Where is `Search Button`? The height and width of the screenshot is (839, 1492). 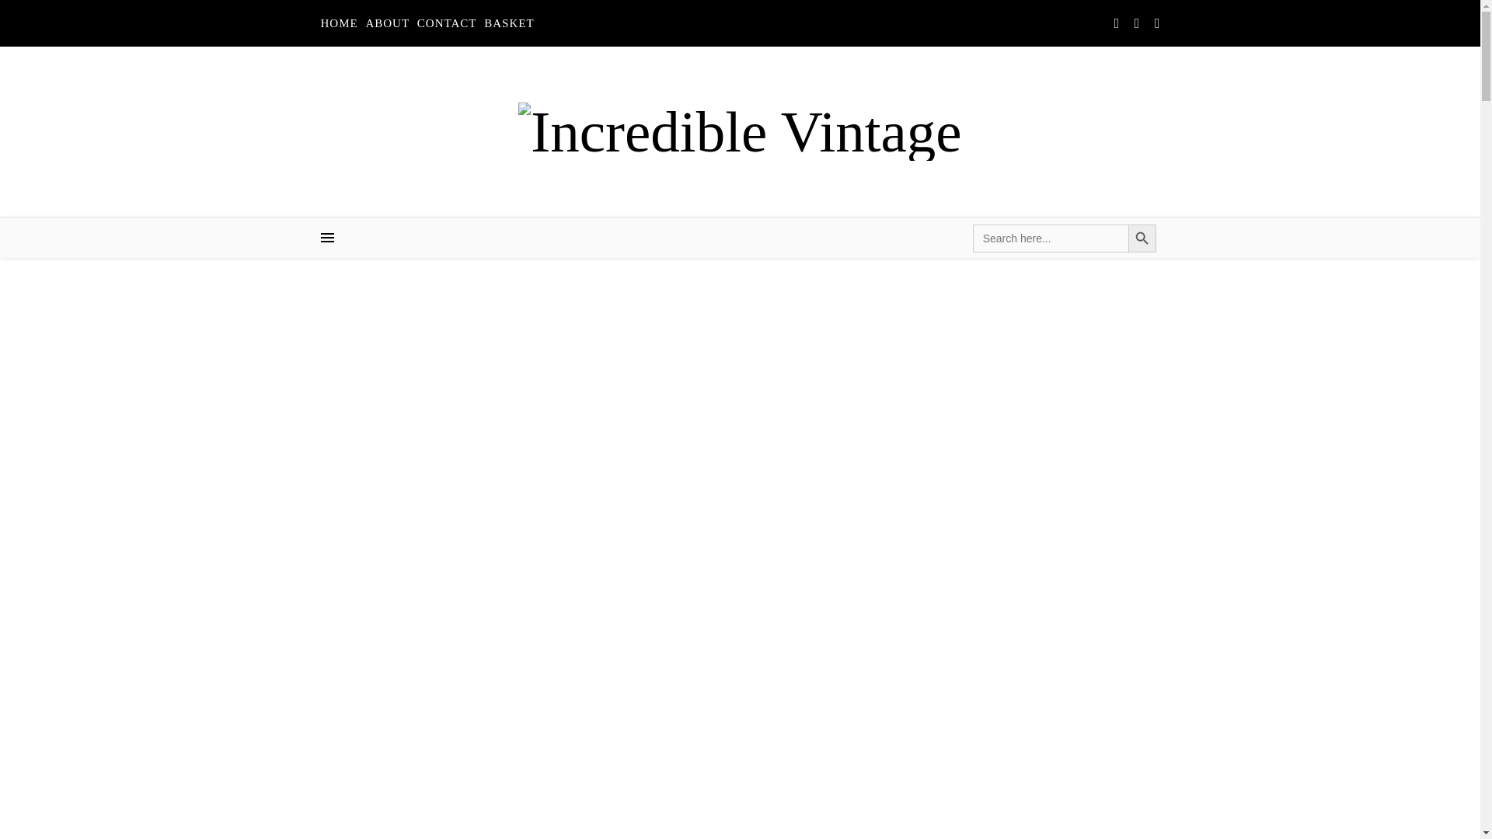
Search Button is located at coordinates (1142, 238).